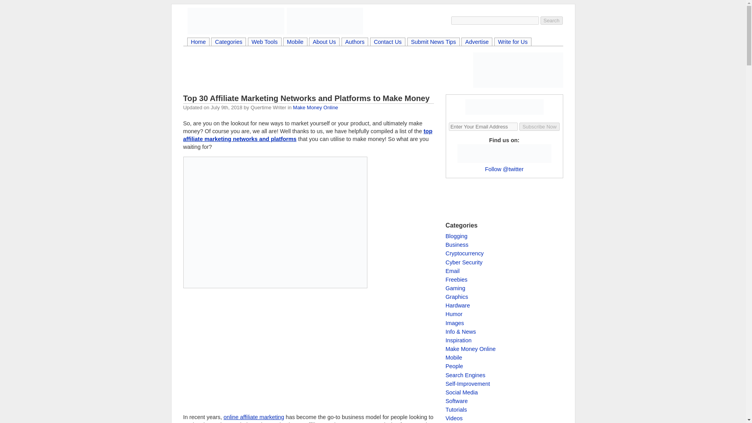 The width and height of the screenshot is (752, 423). I want to click on Home, so click(198, 42).